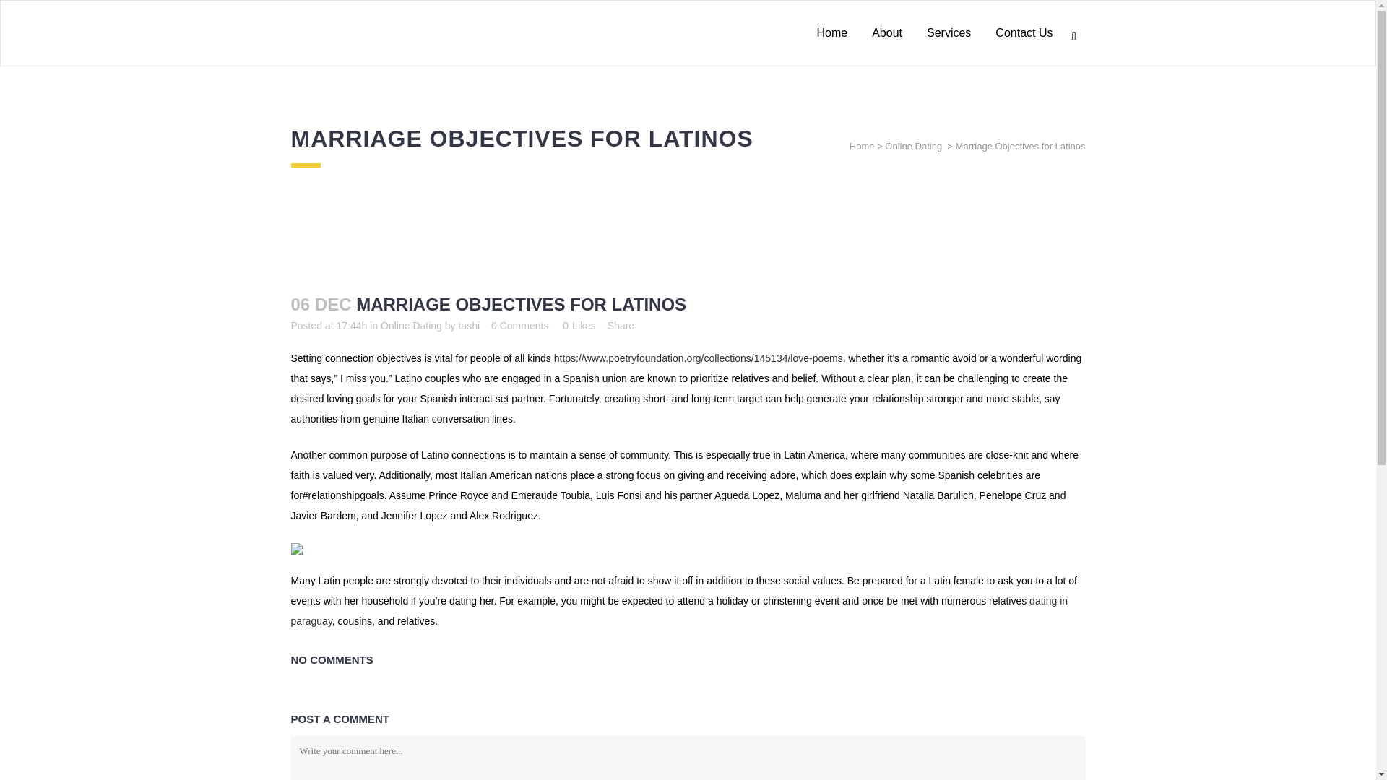 Image resolution: width=1387 pixels, height=780 pixels. What do you see at coordinates (579, 325) in the screenshot?
I see `Like this` at bounding box center [579, 325].